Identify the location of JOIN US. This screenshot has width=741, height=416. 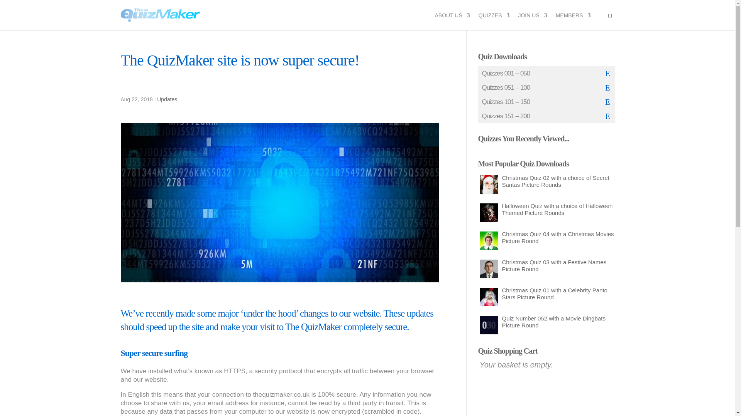
(532, 22).